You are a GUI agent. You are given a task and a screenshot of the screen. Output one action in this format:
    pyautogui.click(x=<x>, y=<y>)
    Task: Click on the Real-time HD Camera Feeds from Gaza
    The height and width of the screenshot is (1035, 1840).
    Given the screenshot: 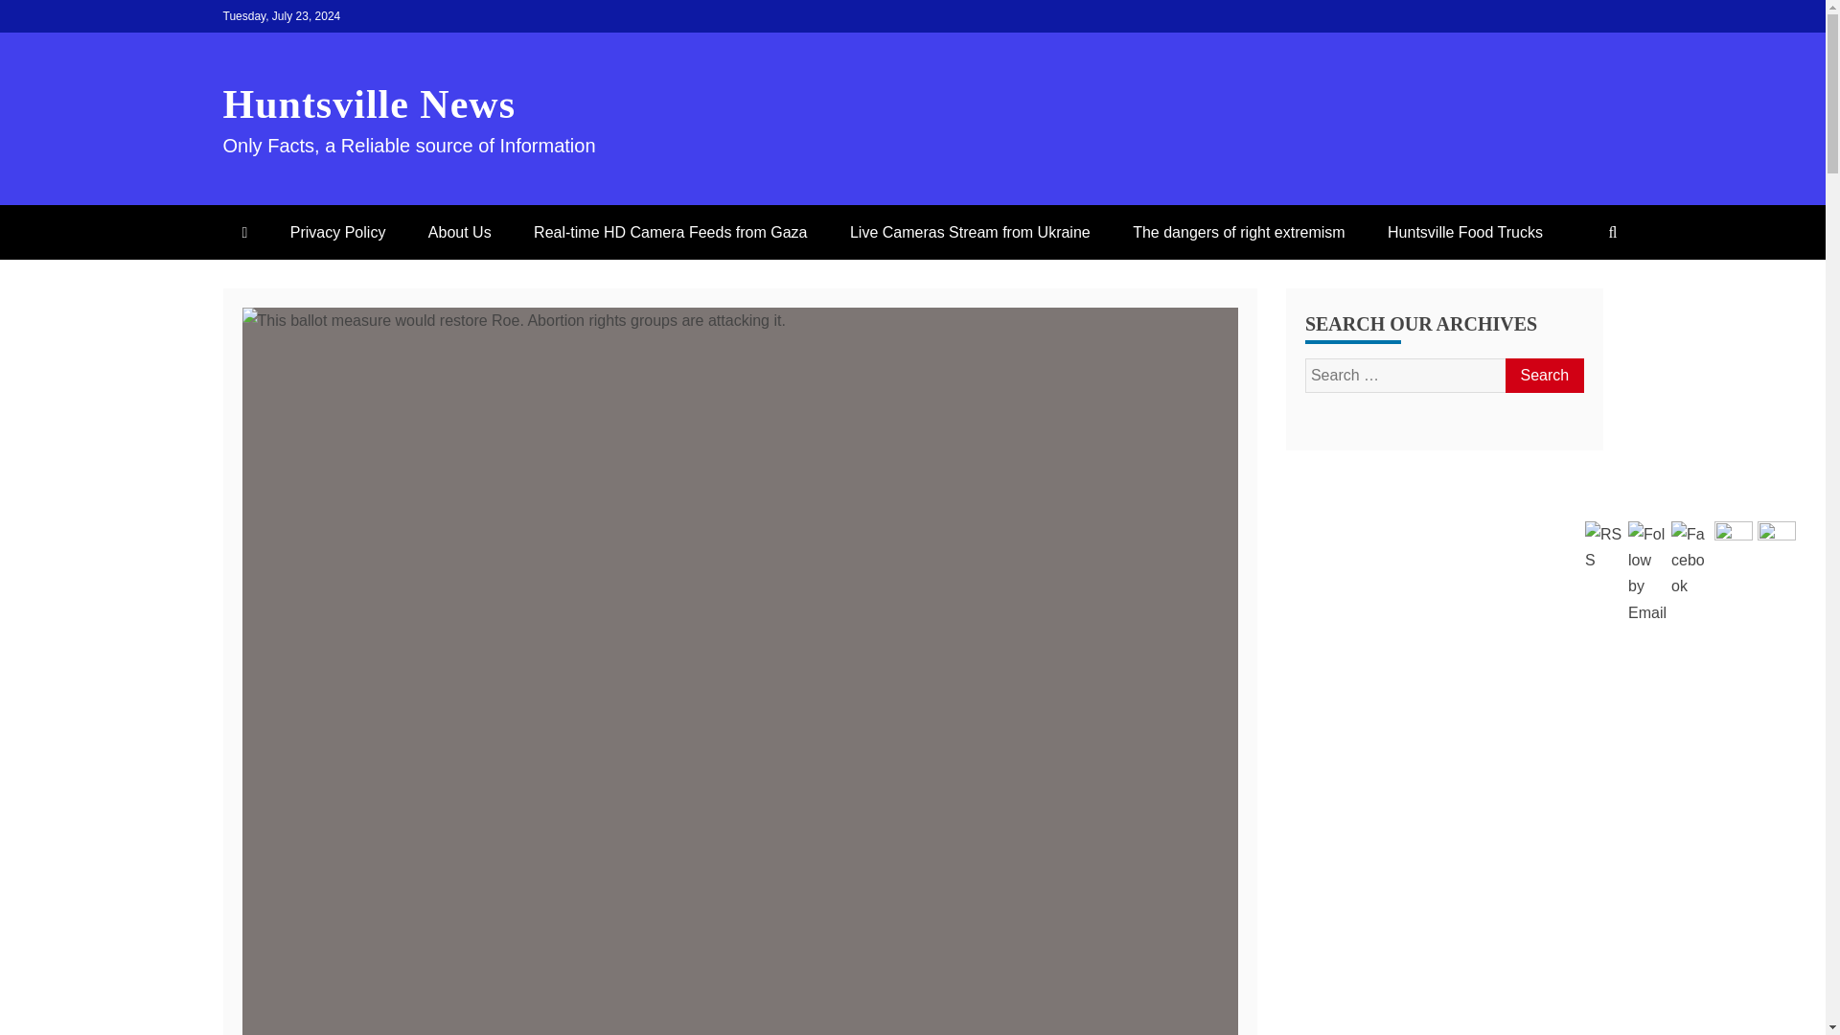 What is the action you would take?
    pyautogui.click(x=671, y=232)
    